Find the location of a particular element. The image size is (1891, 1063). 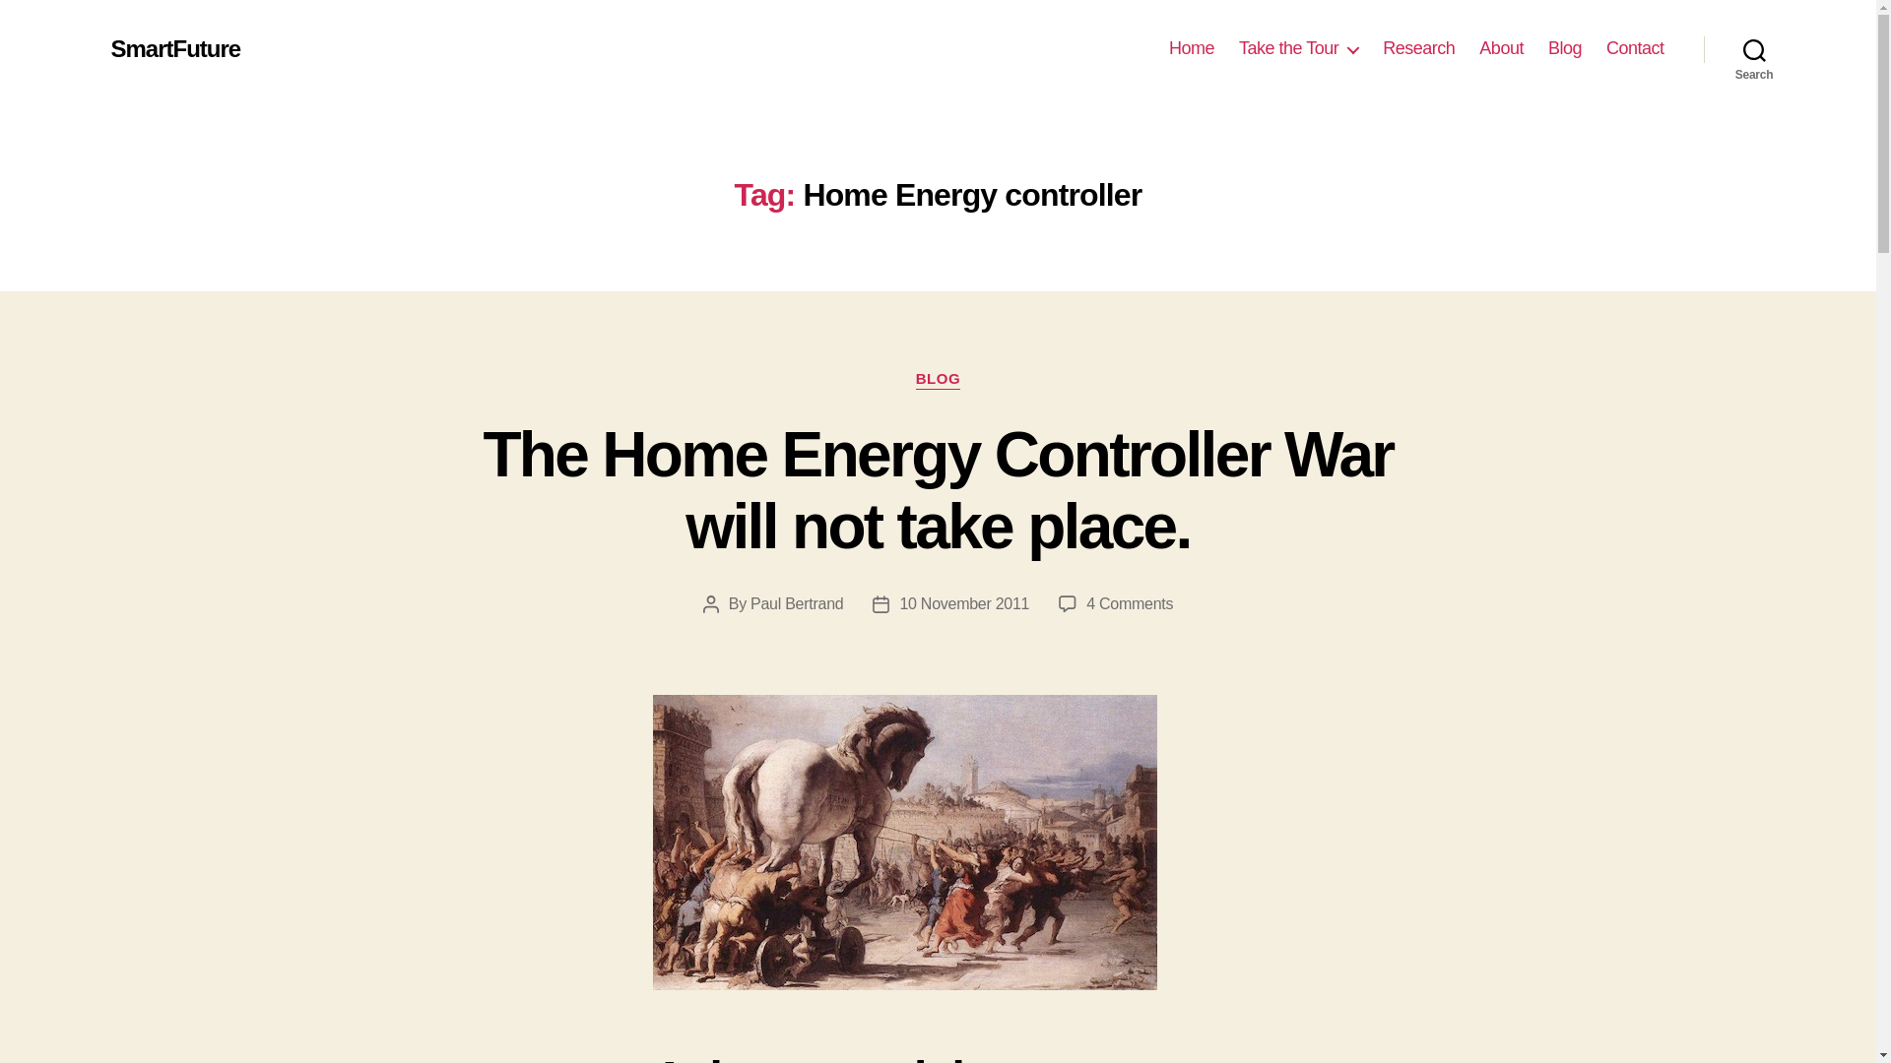

Paul Bertrand is located at coordinates (797, 603).